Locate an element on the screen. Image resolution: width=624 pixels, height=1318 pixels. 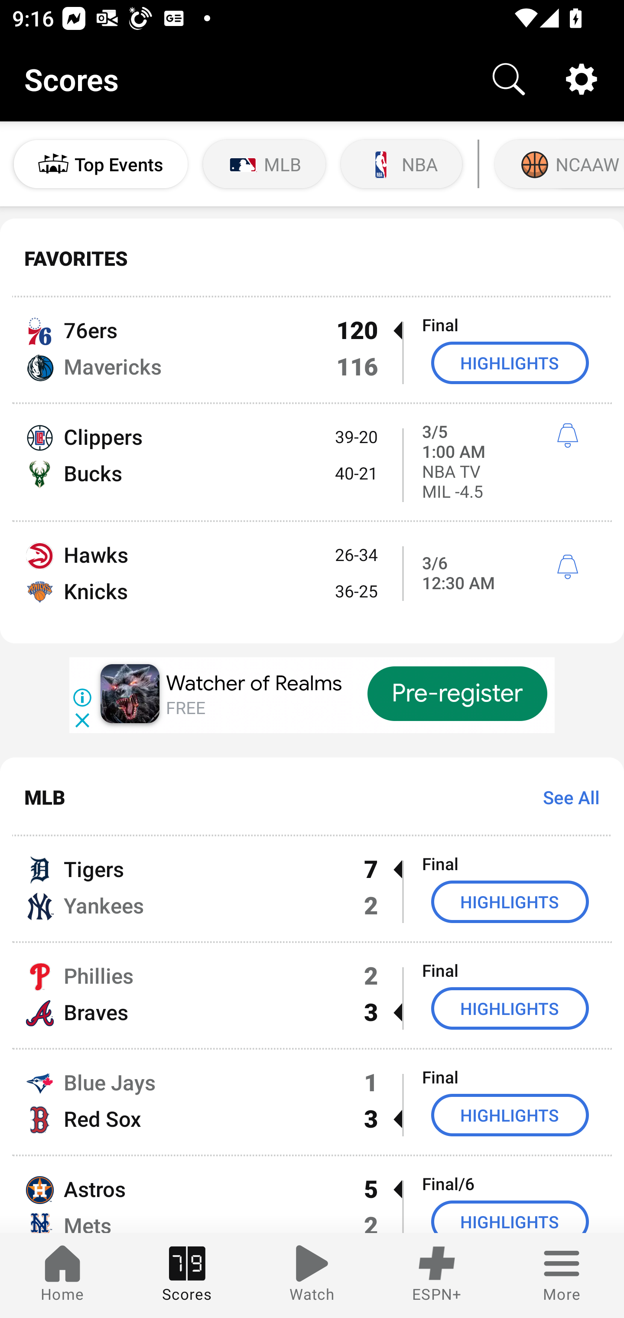
Watcher of Realms is located at coordinates (254, 683).